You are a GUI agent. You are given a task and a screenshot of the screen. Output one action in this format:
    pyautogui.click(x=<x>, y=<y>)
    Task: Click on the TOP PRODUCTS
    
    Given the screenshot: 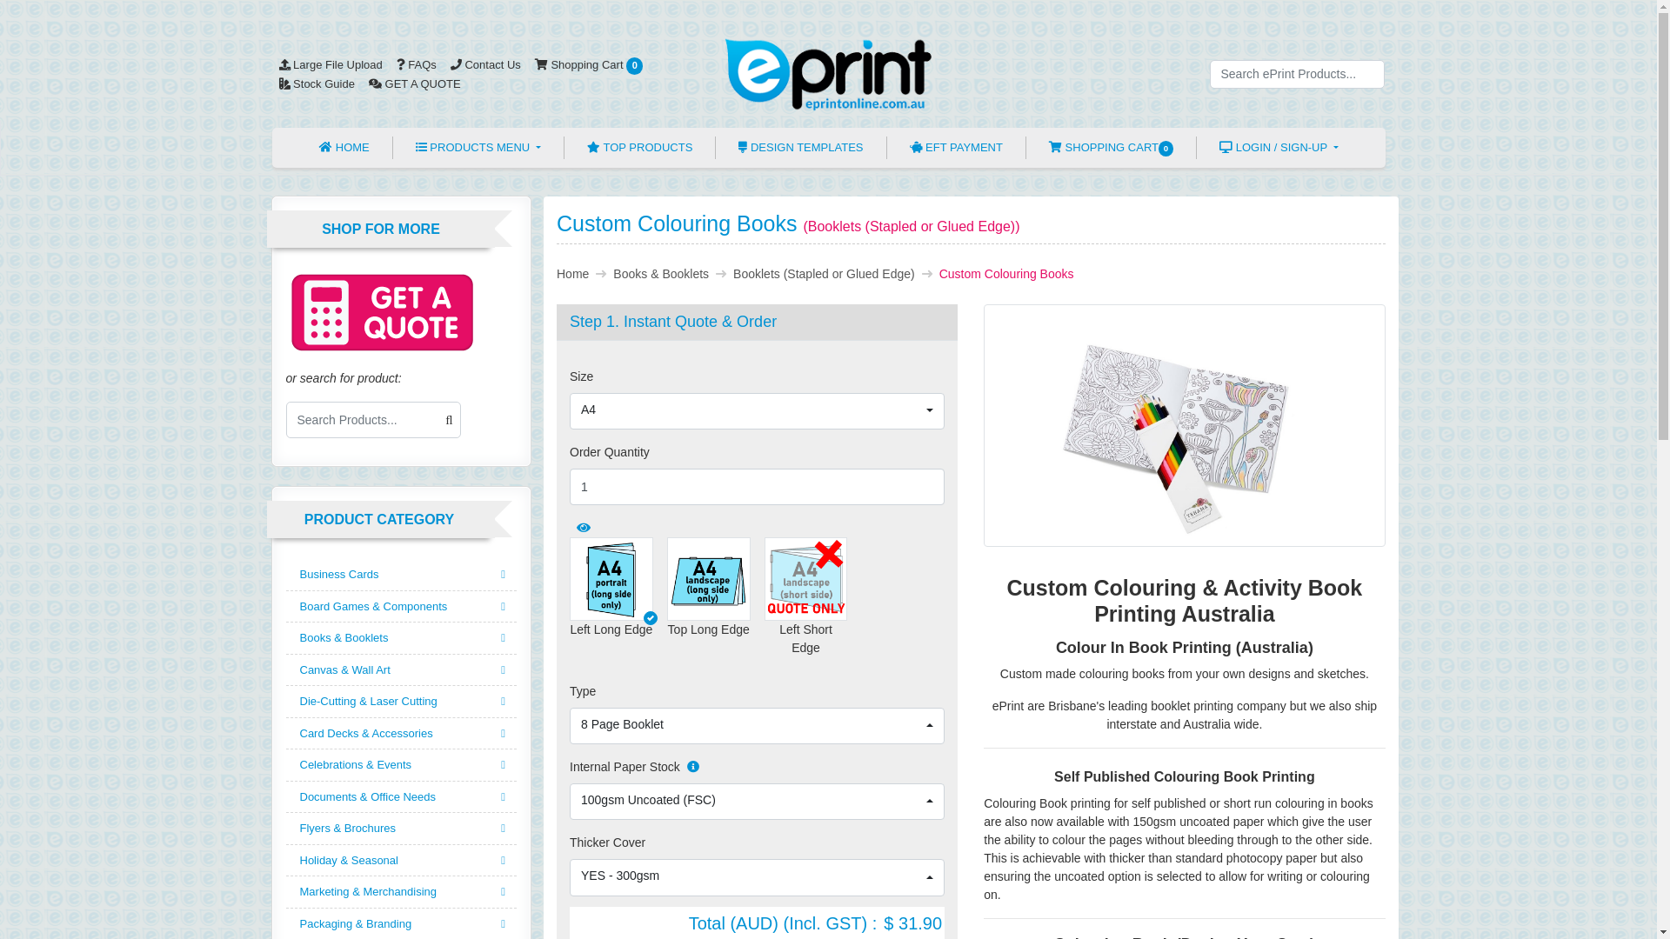 What is the action you would take?
    pyautogui.click(x=640, y=148)
    